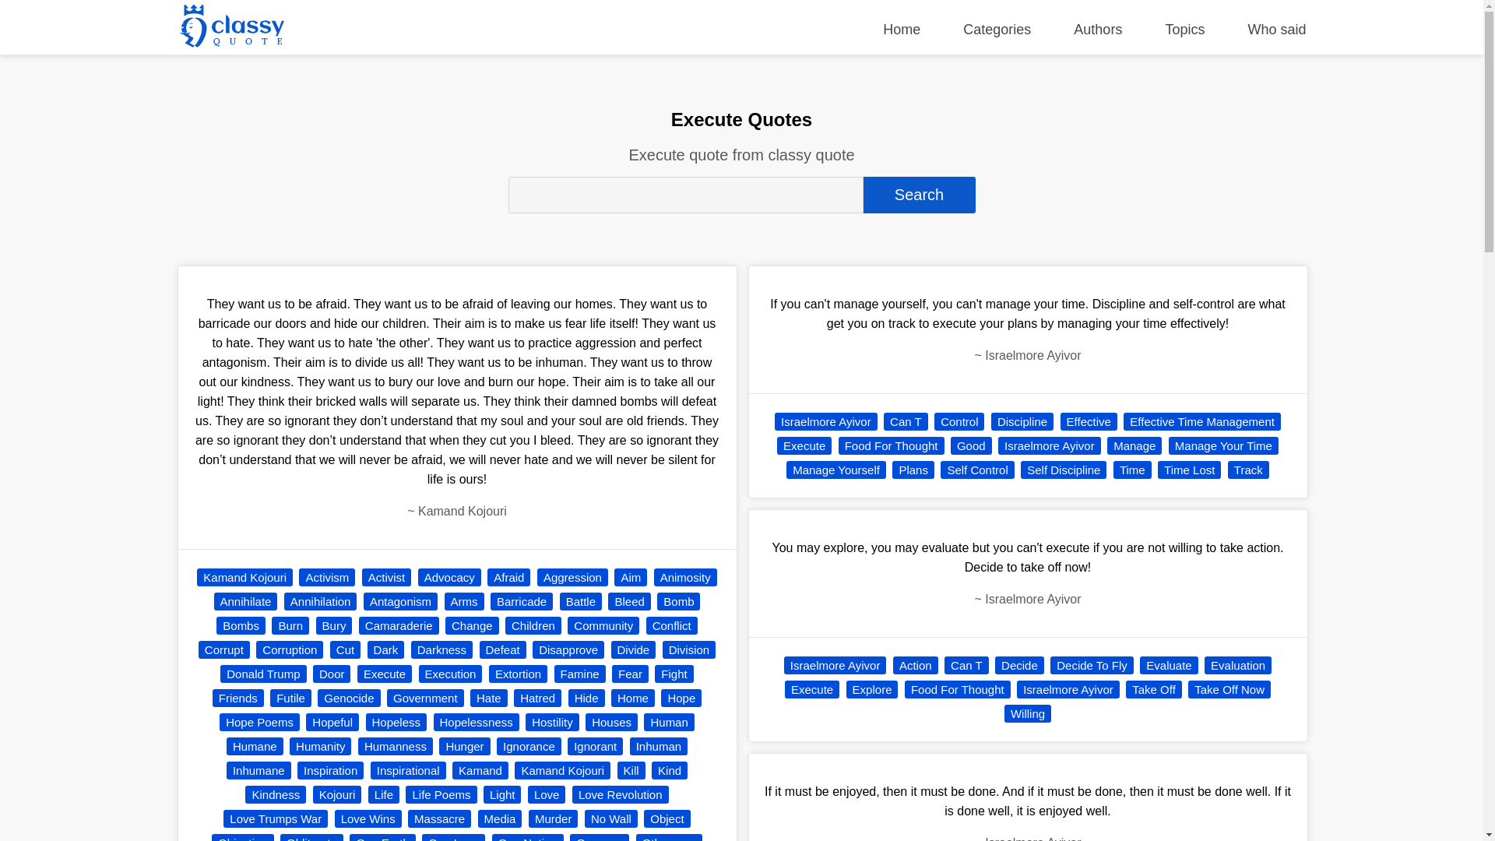 Image resolution: width=1495 pixels, height=841 pixels. Describe the element at coordinates (327, 577) in the screenshot. I see `Activism` at that location.